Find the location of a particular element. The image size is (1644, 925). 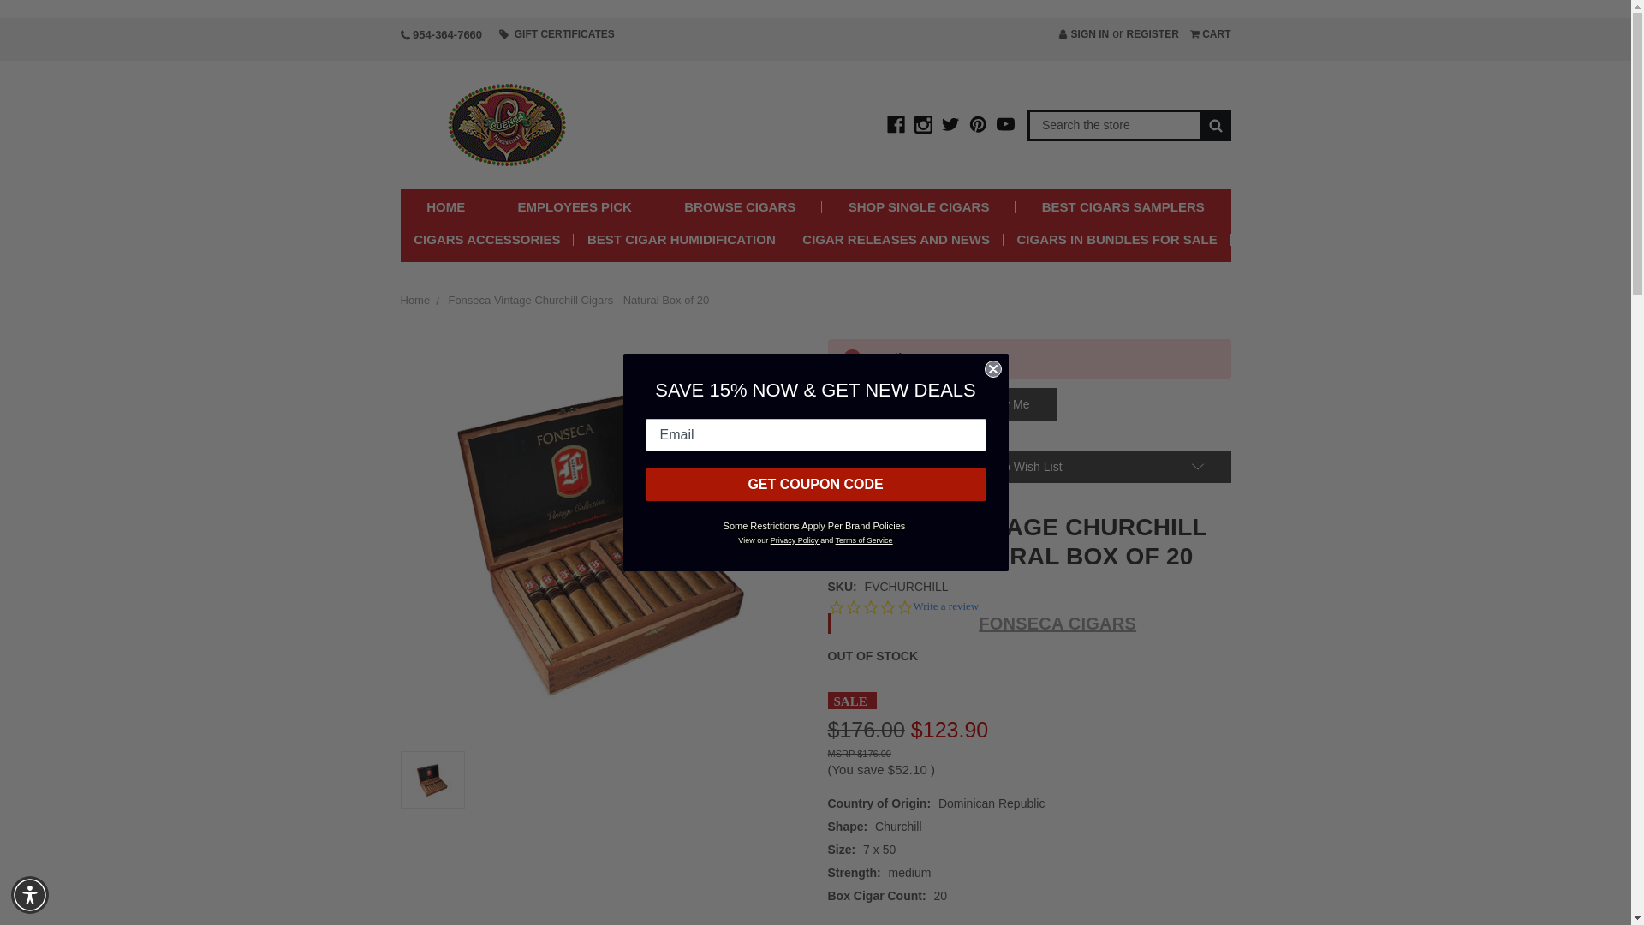

Home is located at coordinates (416, 300).